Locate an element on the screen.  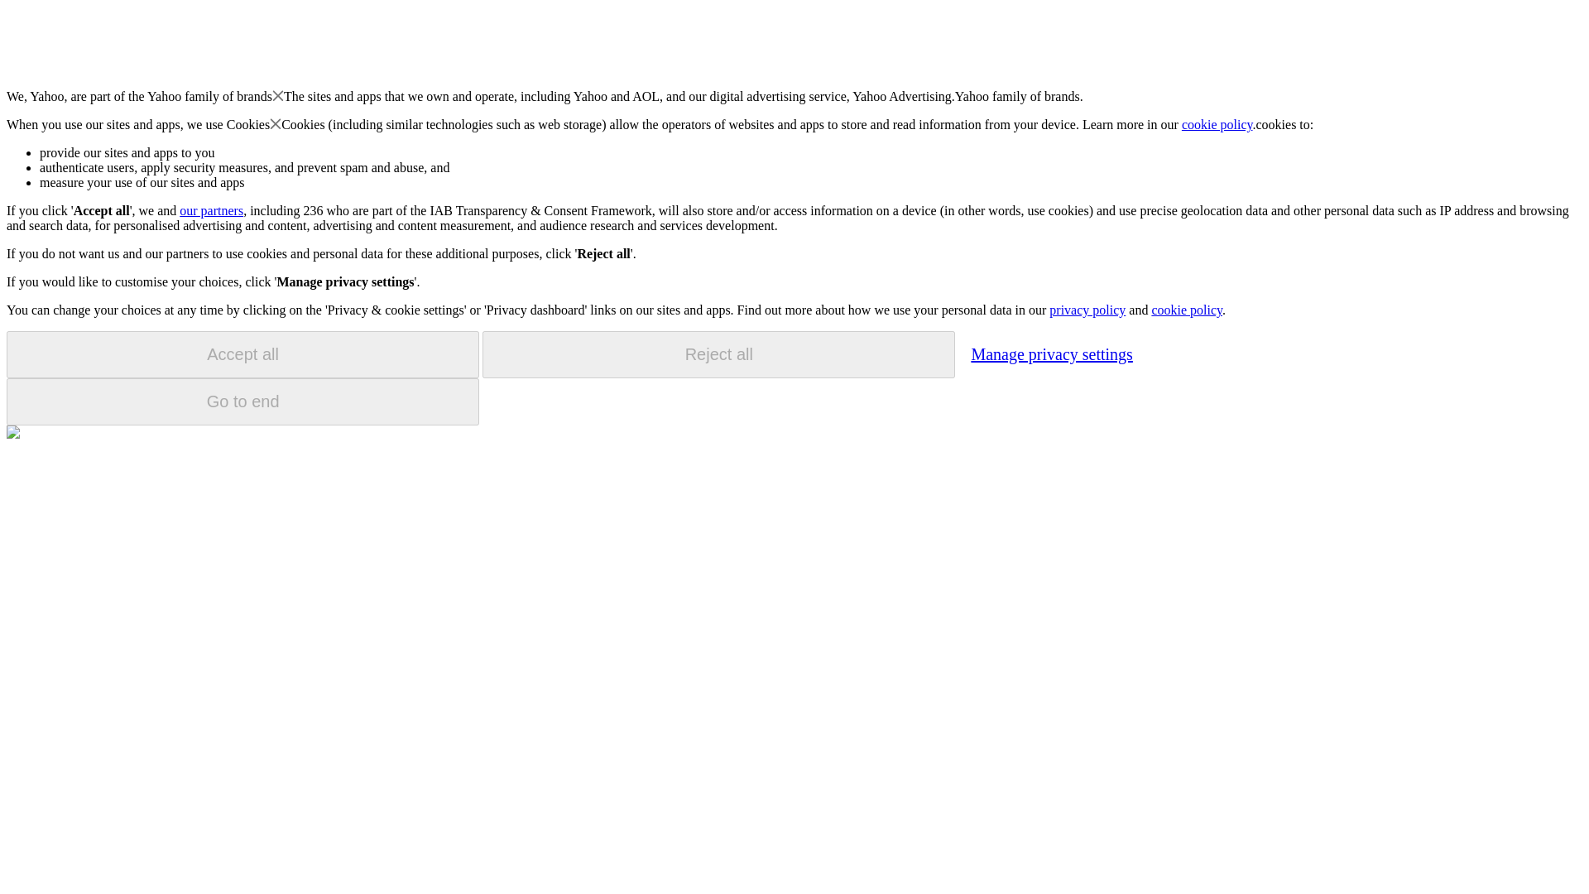
Accept all is located at coordinates (242, 354).